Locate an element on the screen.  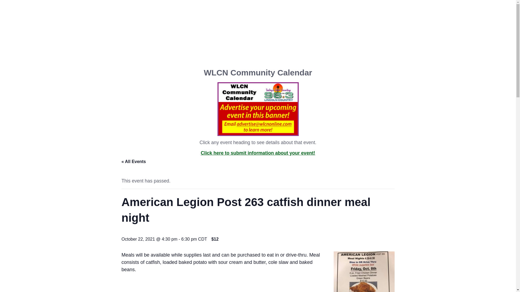
About WLCN is located at coordinates (350, 40).